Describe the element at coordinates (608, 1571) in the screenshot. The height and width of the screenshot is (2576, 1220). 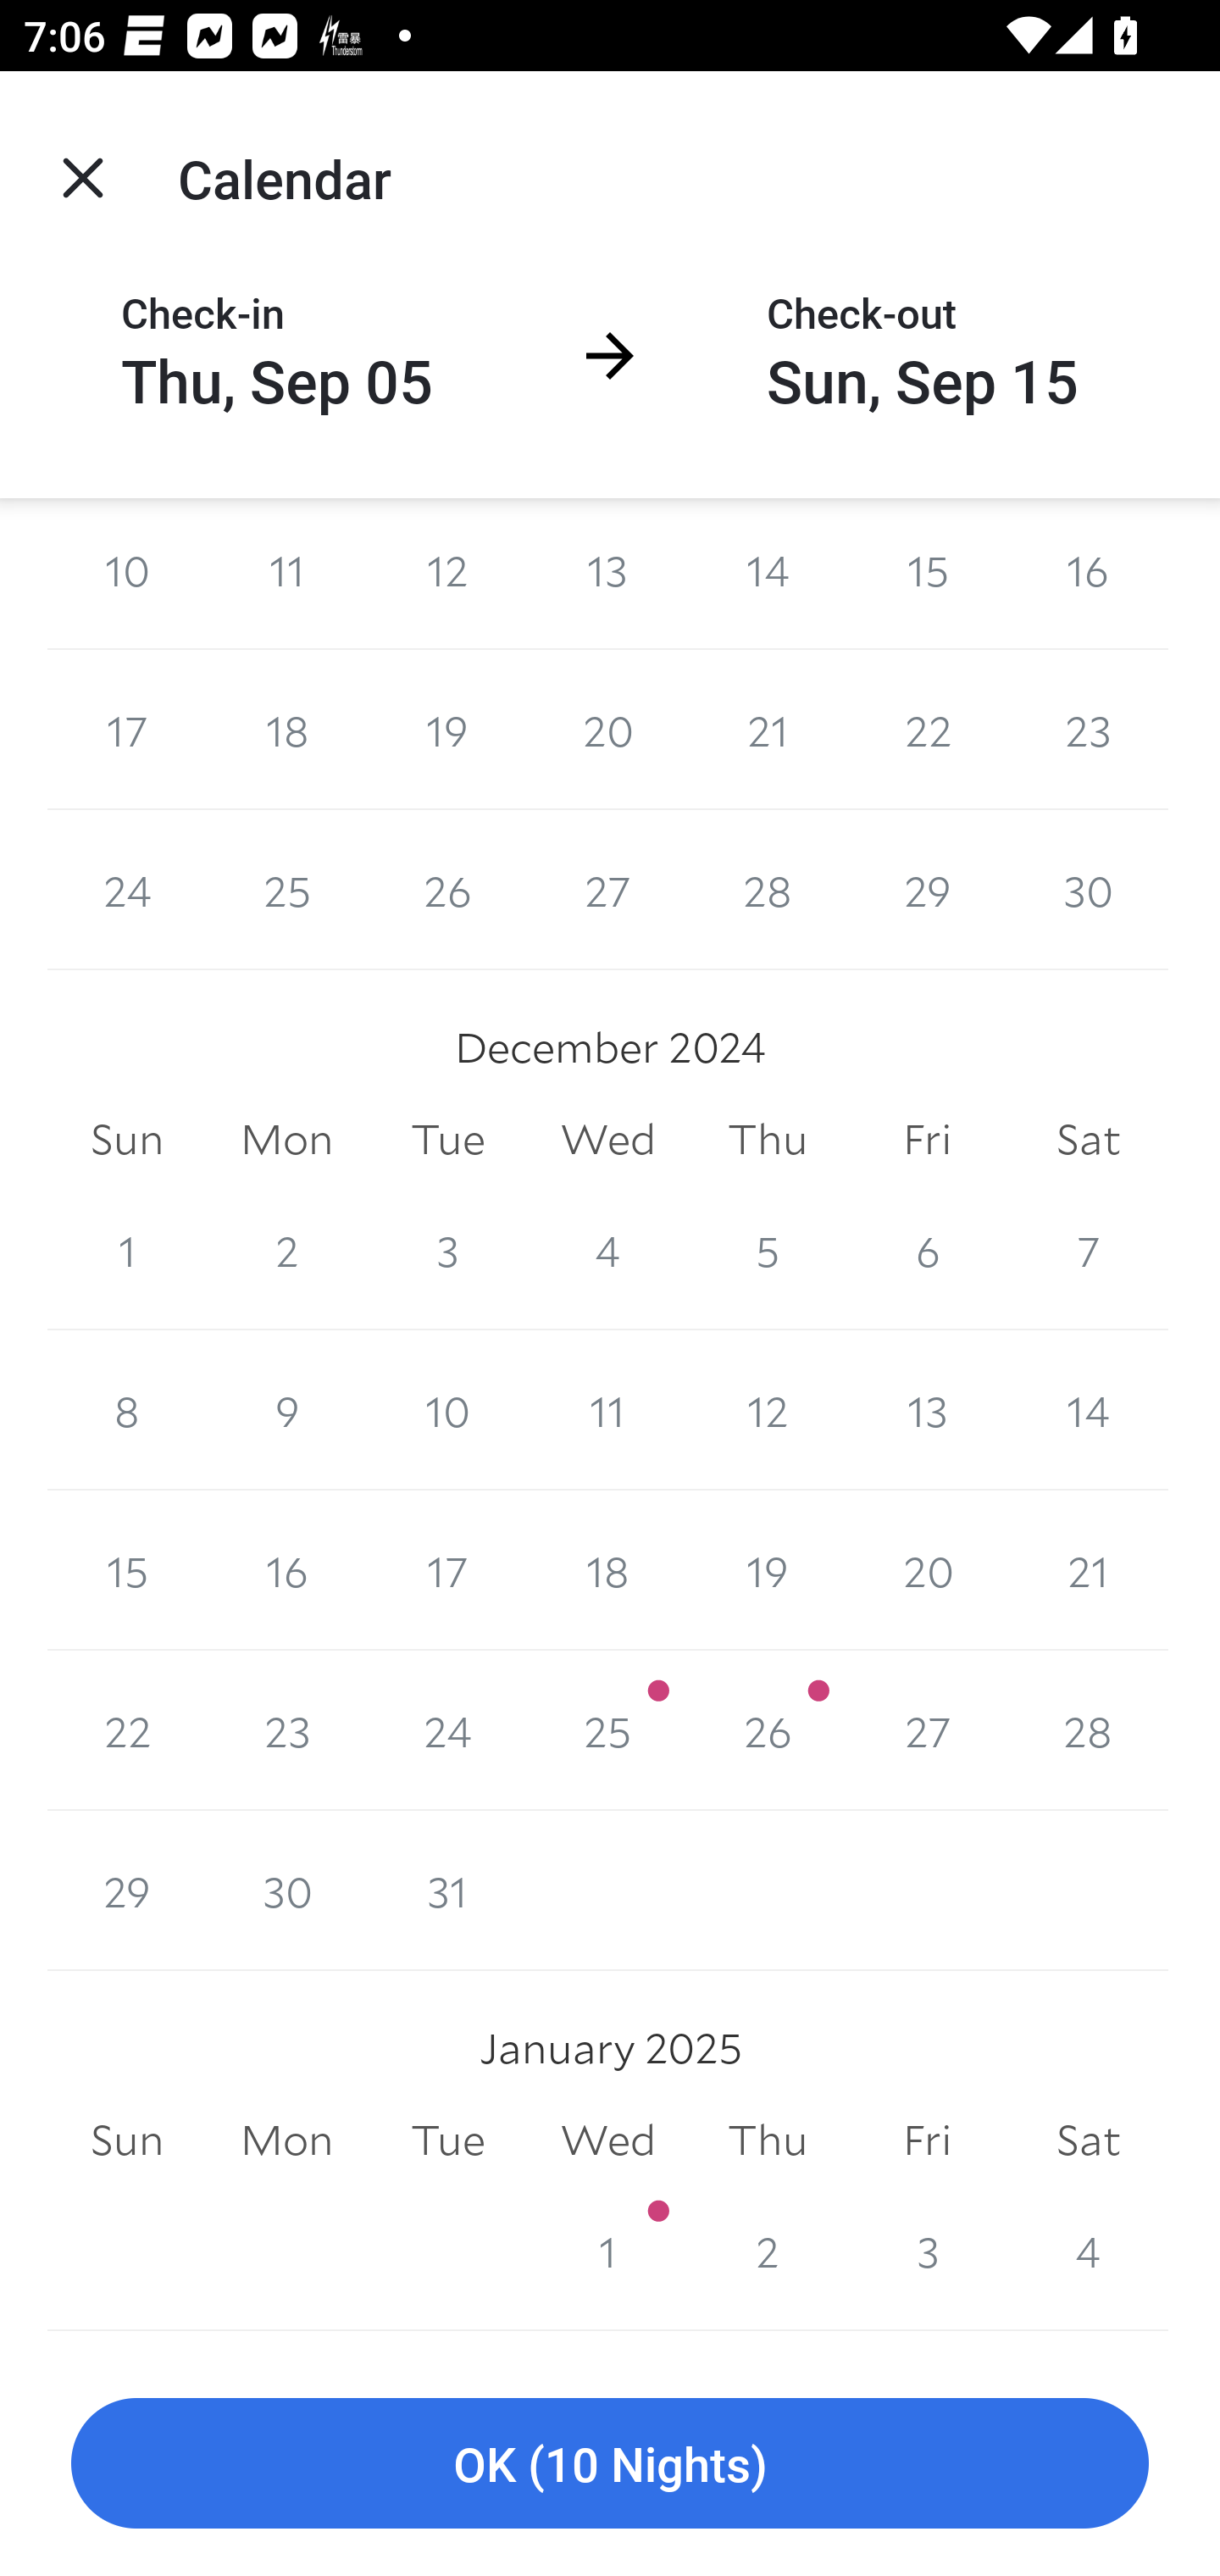
I see `18 18 December 2024` at that location.